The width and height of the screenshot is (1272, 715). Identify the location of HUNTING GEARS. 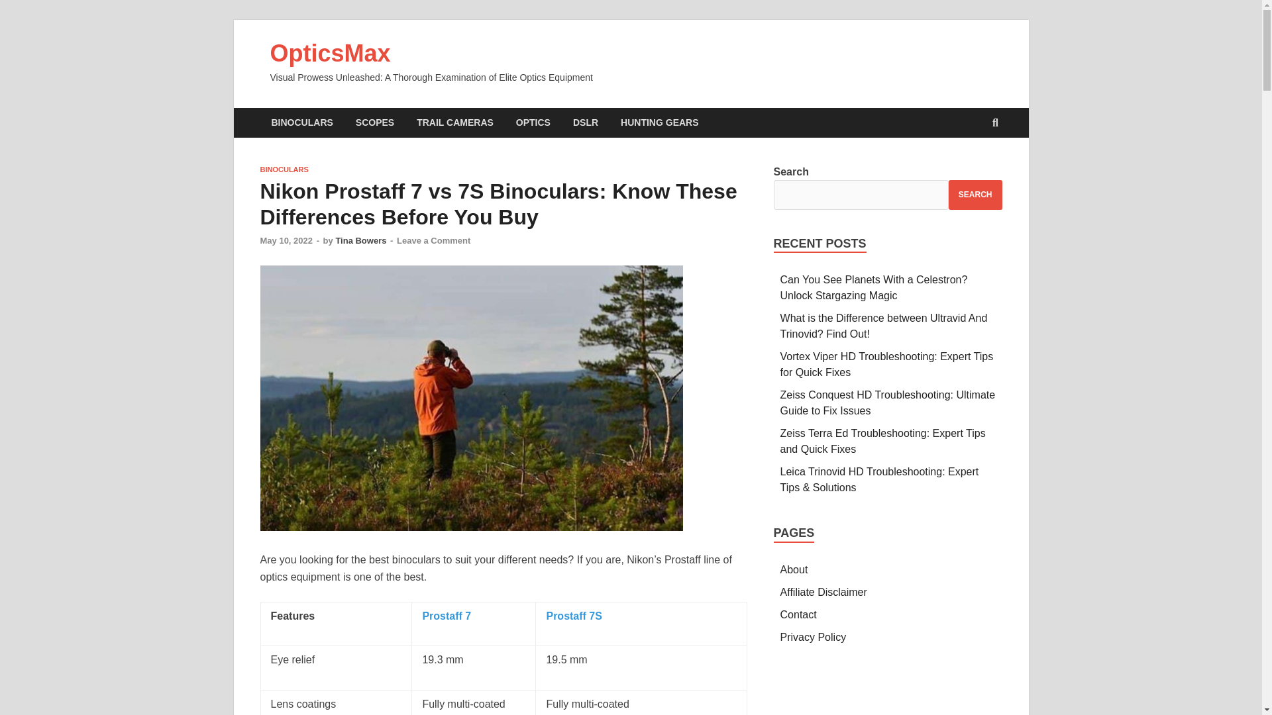
(659, 123).